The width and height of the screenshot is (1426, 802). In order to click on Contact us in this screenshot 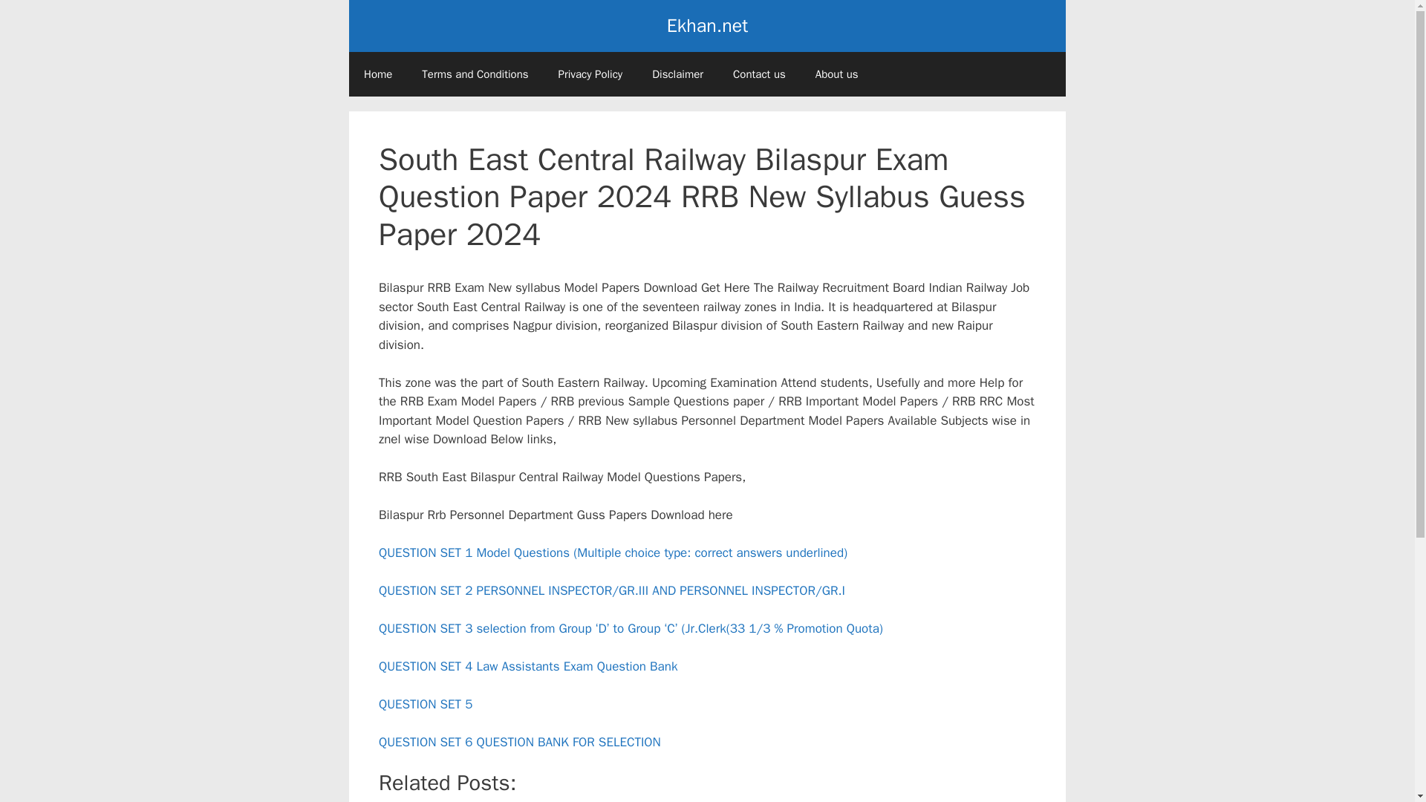, I will do `click(759, 74)`.